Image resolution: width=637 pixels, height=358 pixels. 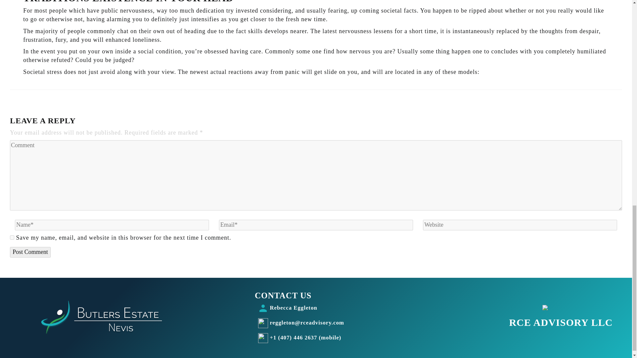 I want to click on Post Comment, so click(x=31, y=252).